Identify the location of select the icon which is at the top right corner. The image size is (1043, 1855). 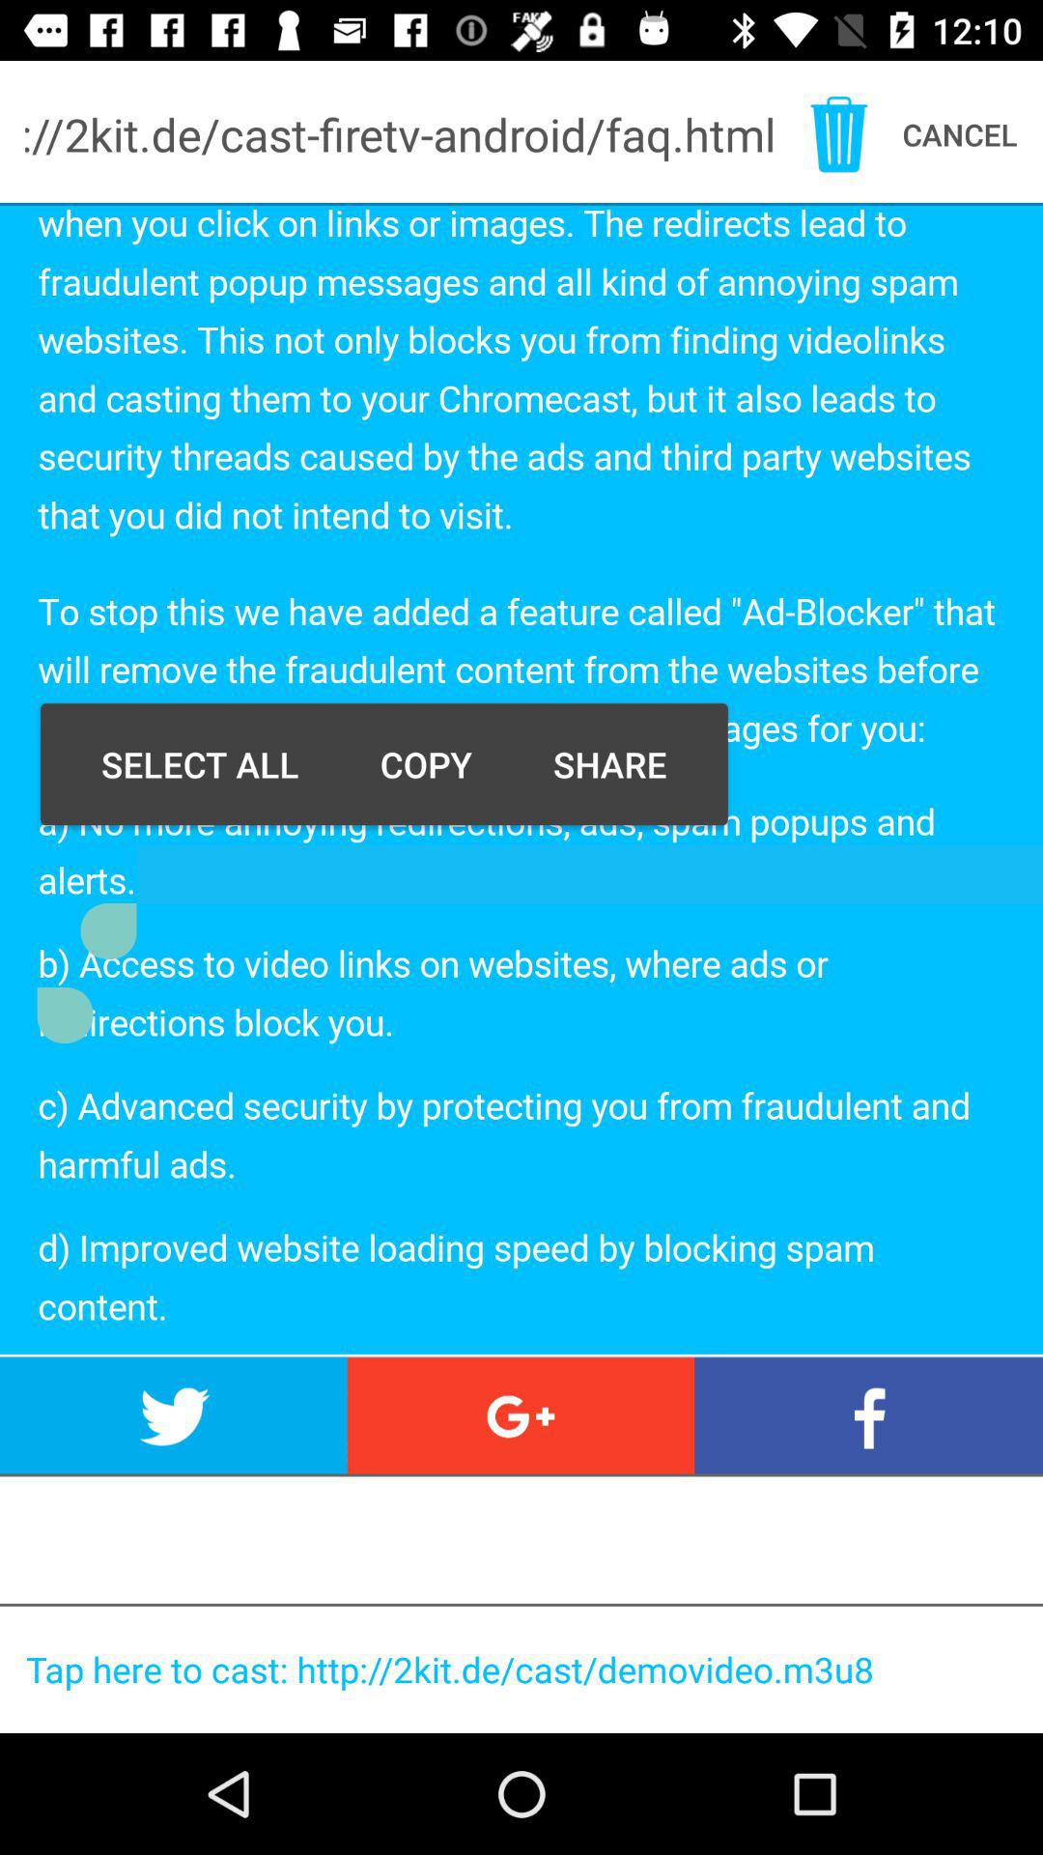
(839, 135).